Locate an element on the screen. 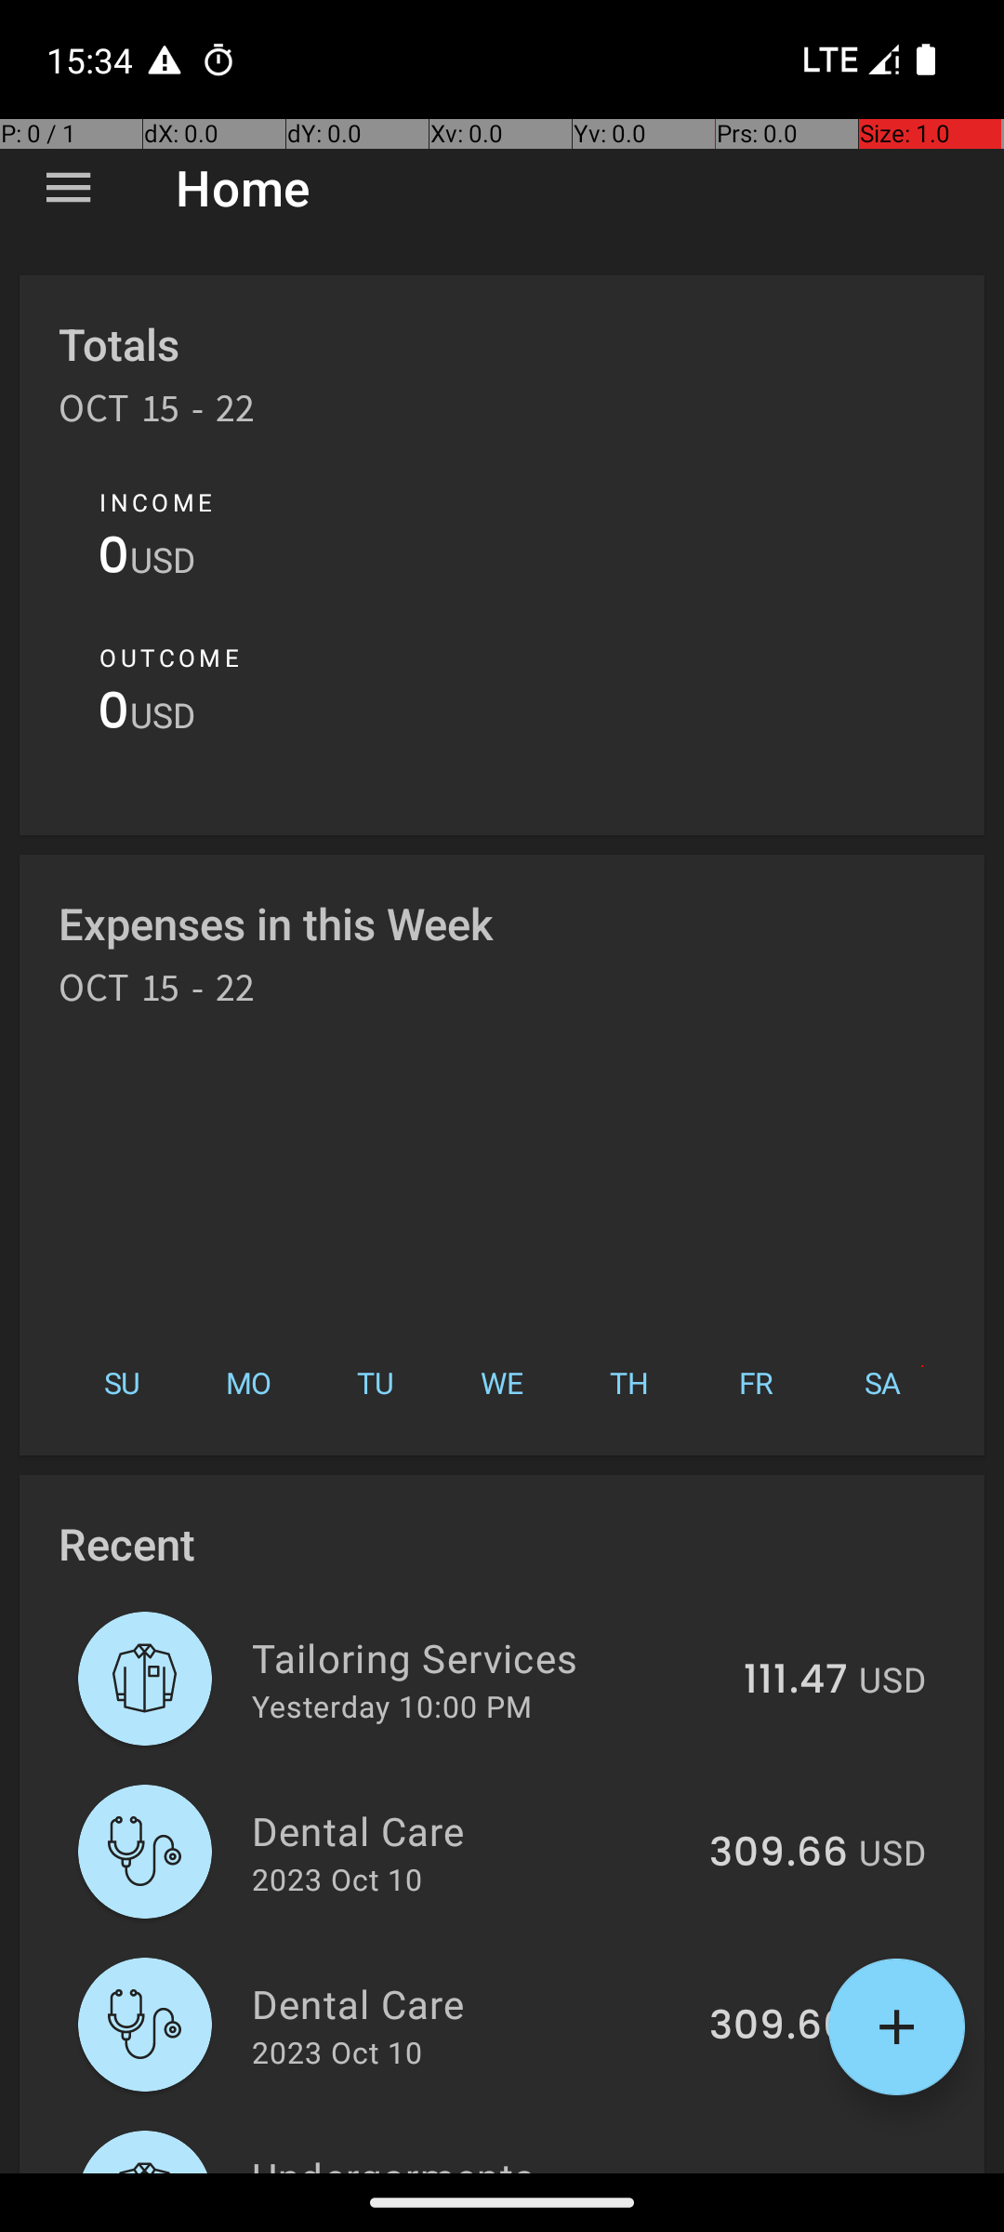  Yesterday 10:00 PM is located at coordinates (392, 1706).